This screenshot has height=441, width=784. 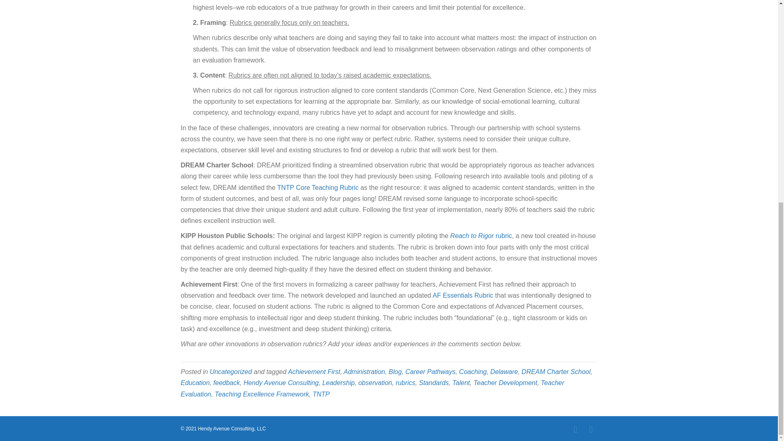 I want to click on Teaching Excellence Framework, so click(x=262, y=394).